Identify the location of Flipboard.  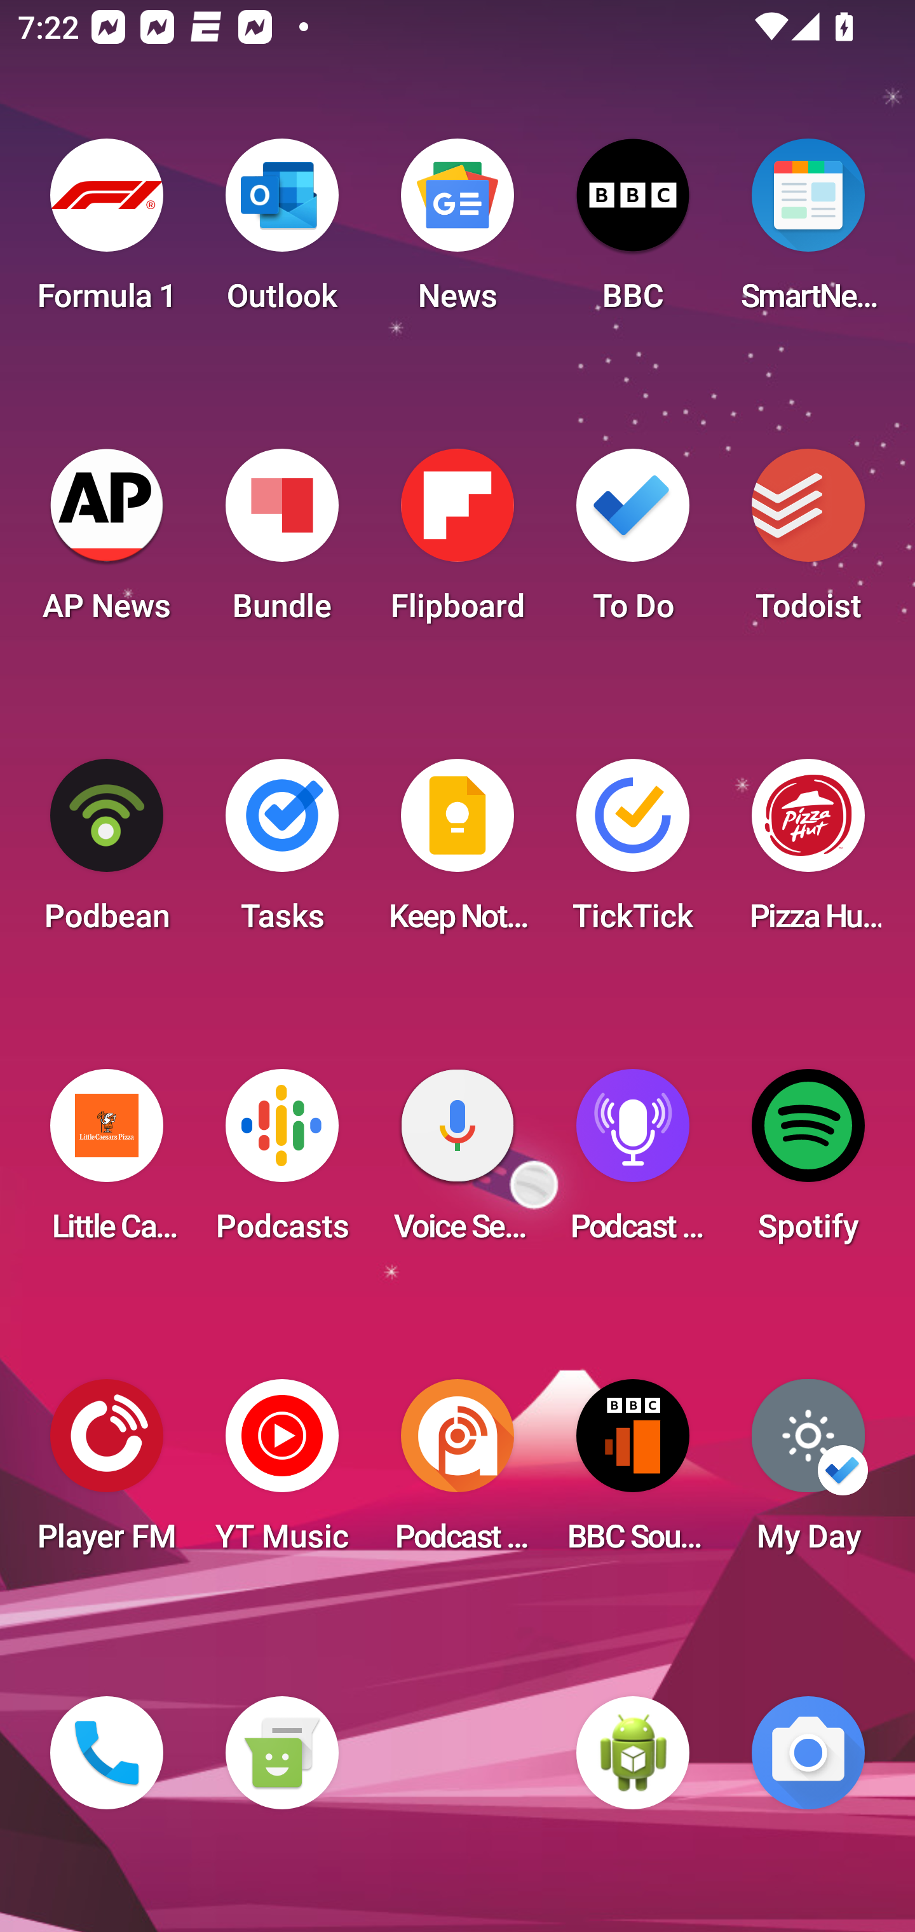
(457, 543).